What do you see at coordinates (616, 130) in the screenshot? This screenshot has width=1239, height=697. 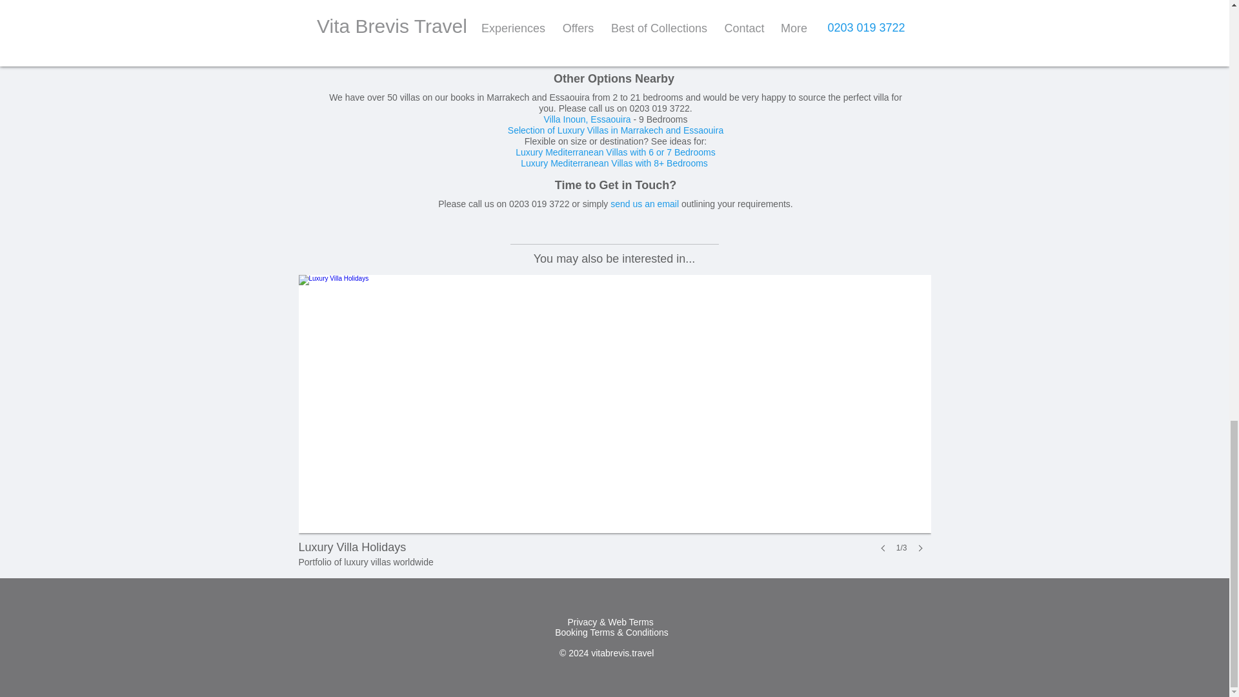 I see `Luxury Mediterranean Villas with 6 or 7 Bedrooms` at bounding box center [616, 130].